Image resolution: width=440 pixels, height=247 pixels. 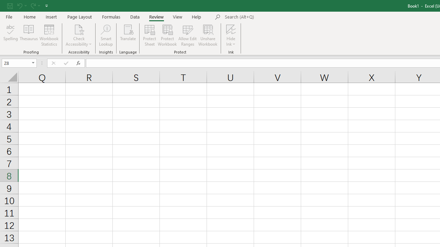 What do you see at coordinates (29, 35) in the screenshot?
I see `Thesaurus...` at bounding box center [29, 35].